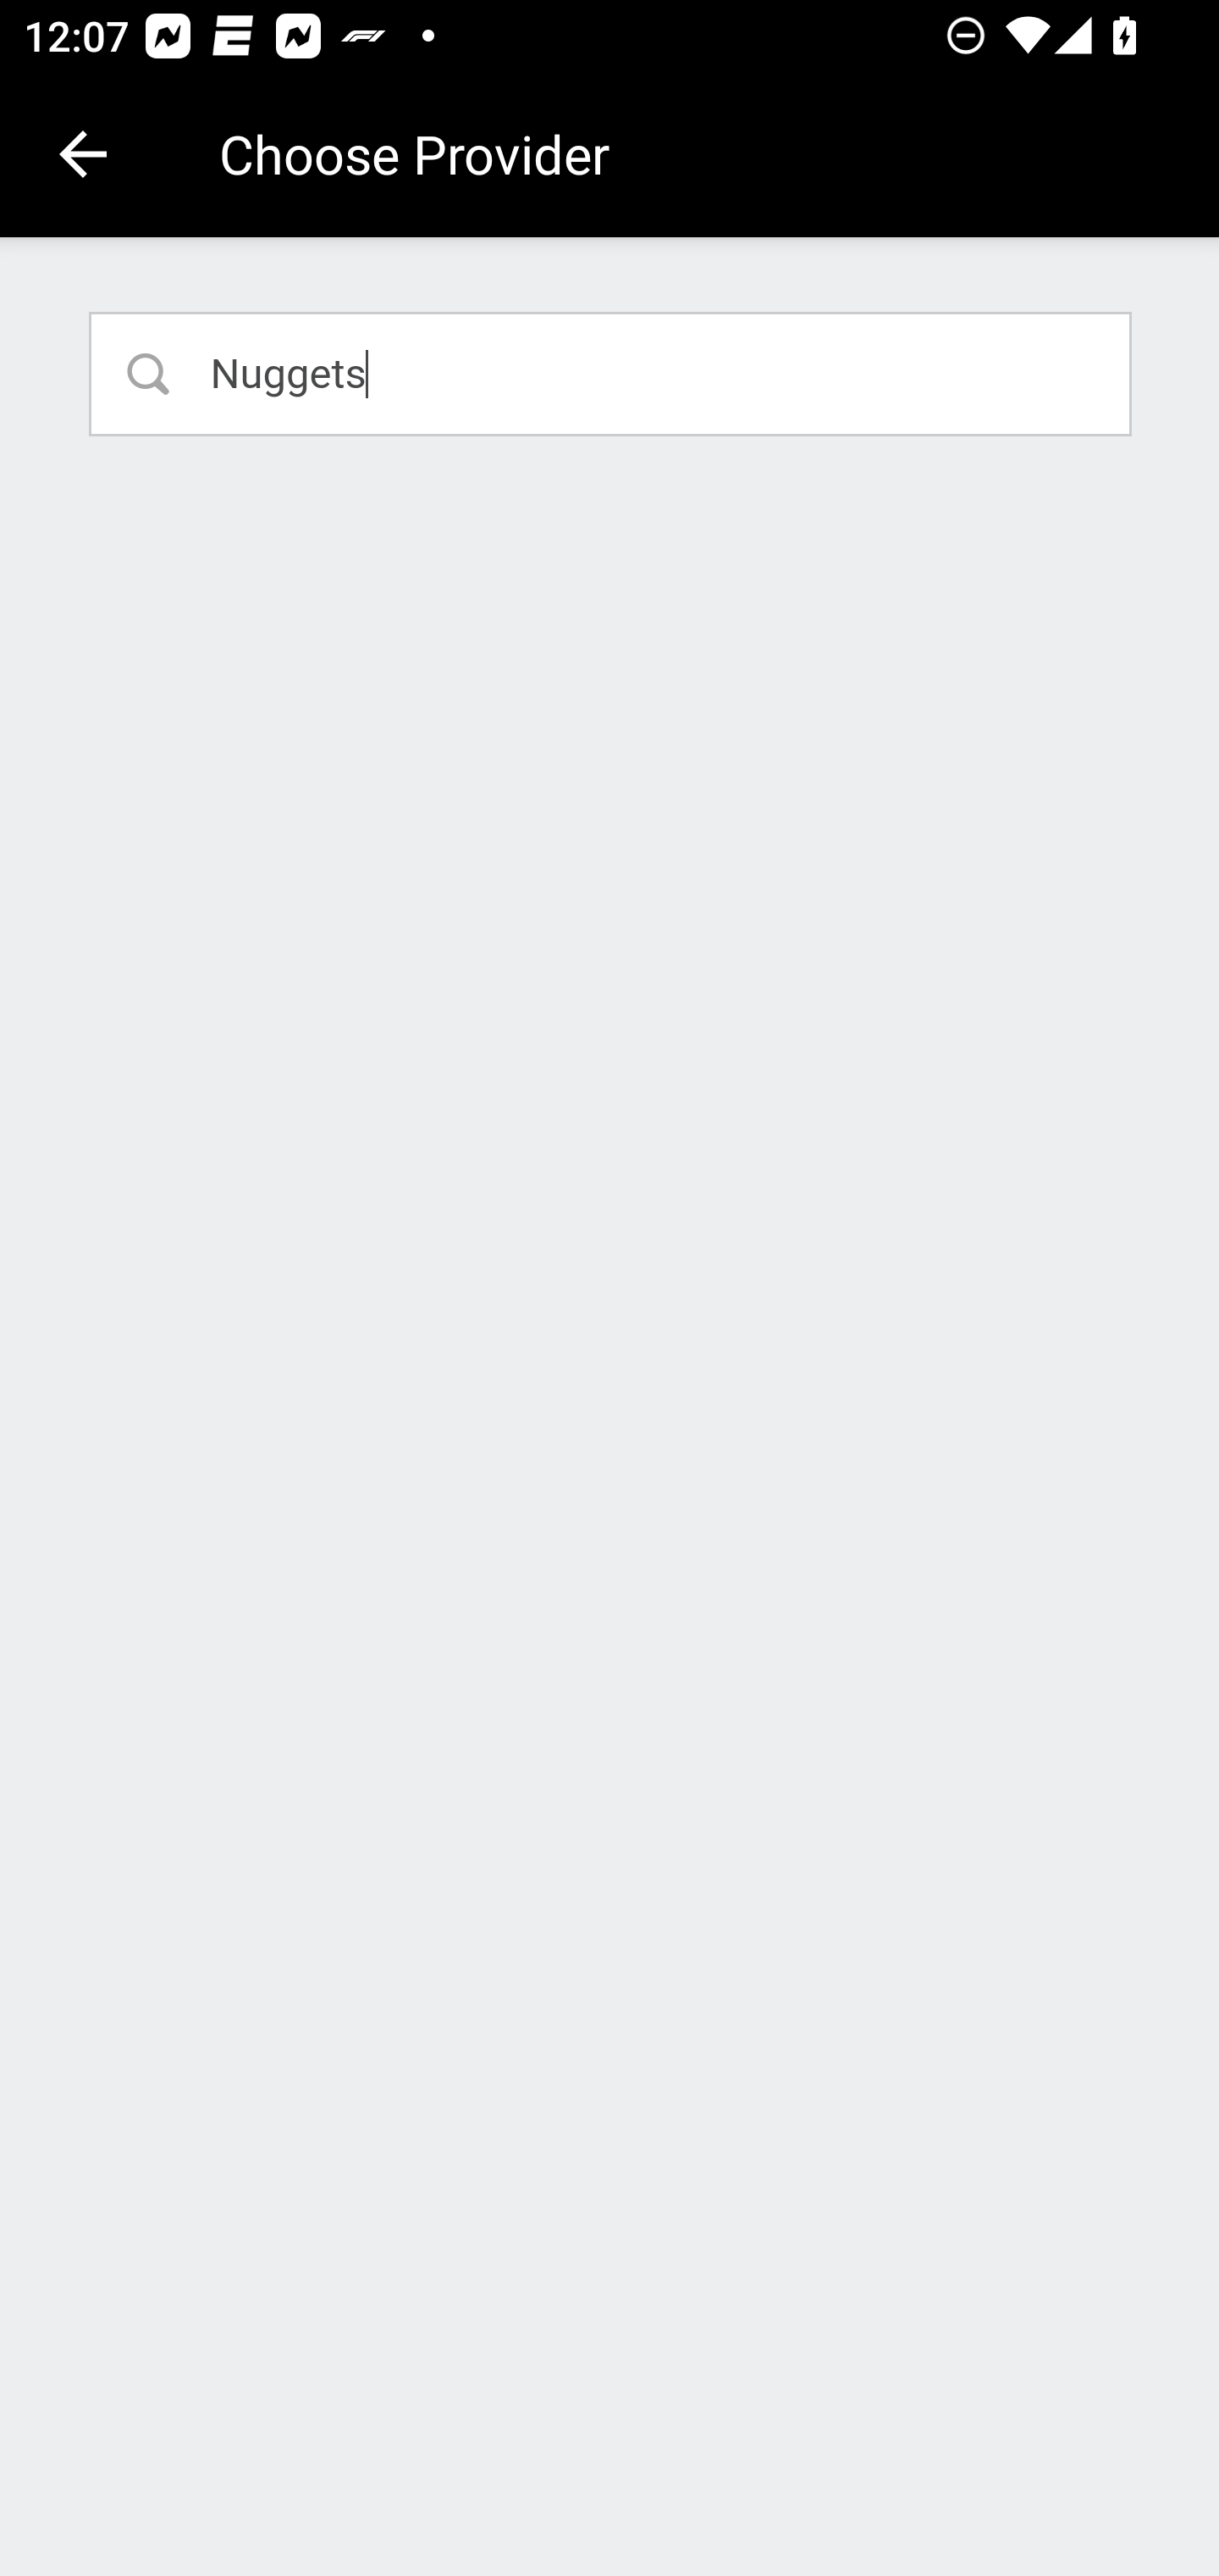 This screenshot has height=2576, width=1219. What do you see at coordinates (83, 154) in the screenshot?
I see `Navigate up` at bounding box center [83, 154].